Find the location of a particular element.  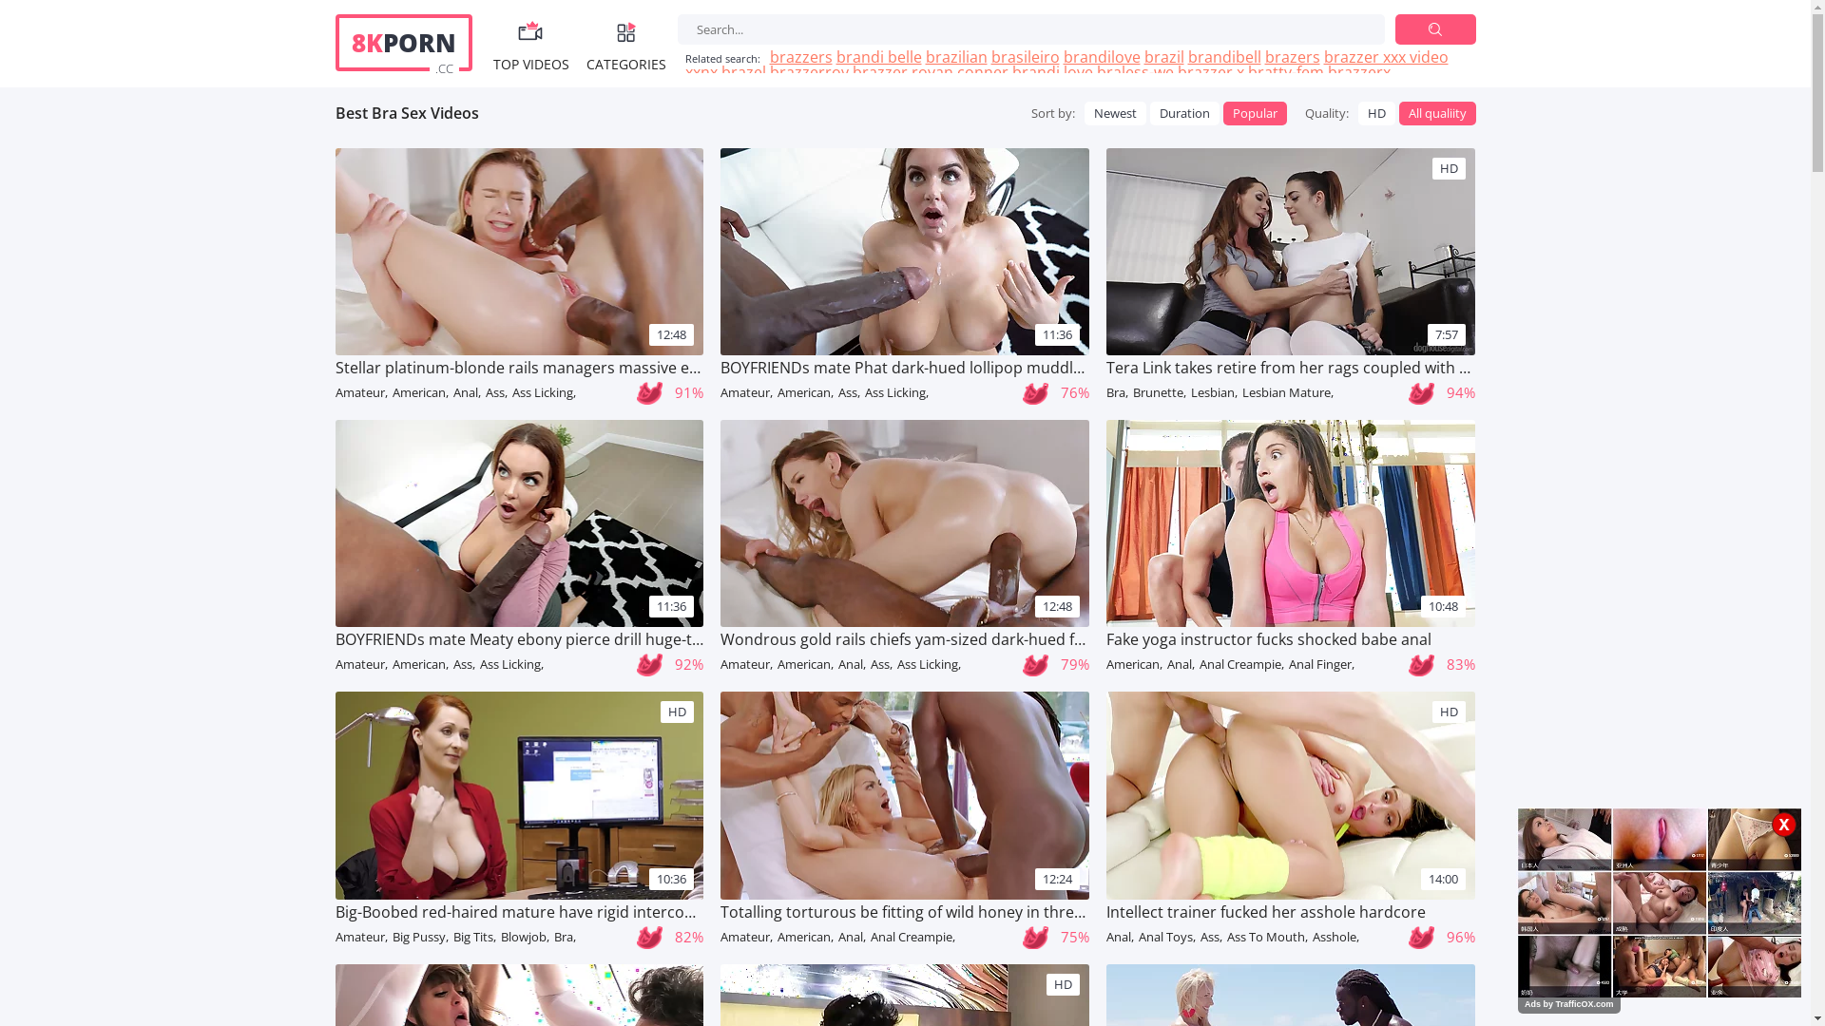

Ass Licking is located at coordinates (930, 664).